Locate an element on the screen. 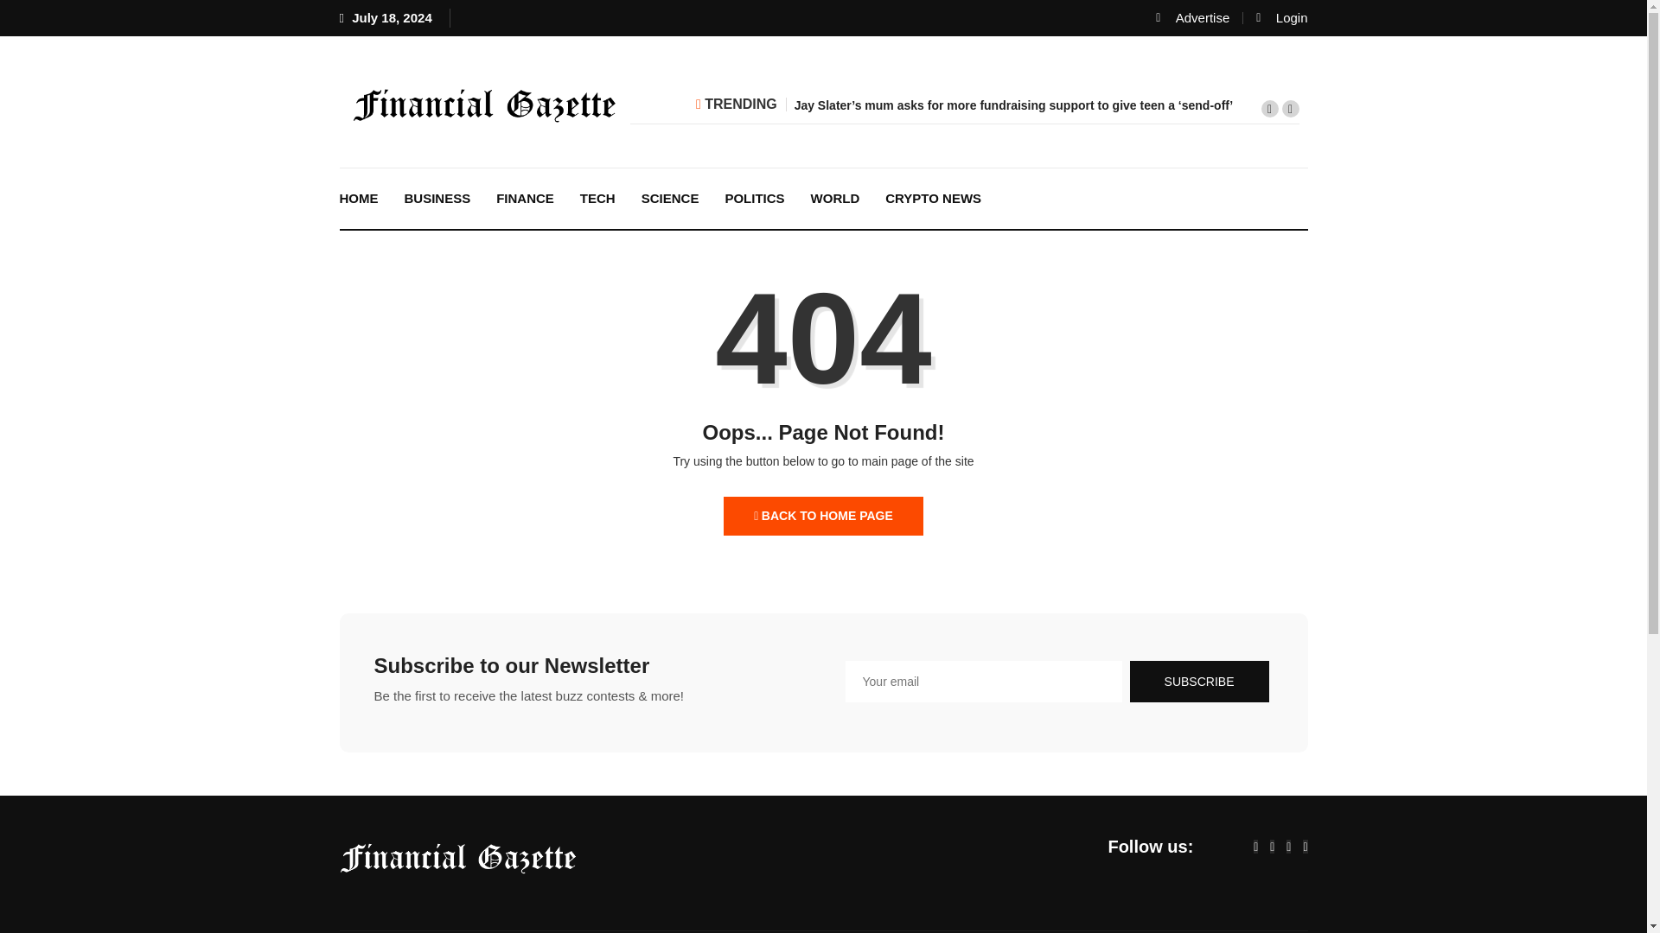 This screenshot has width=1660, height=933. POLITICS is located at coordinates (754, 199).